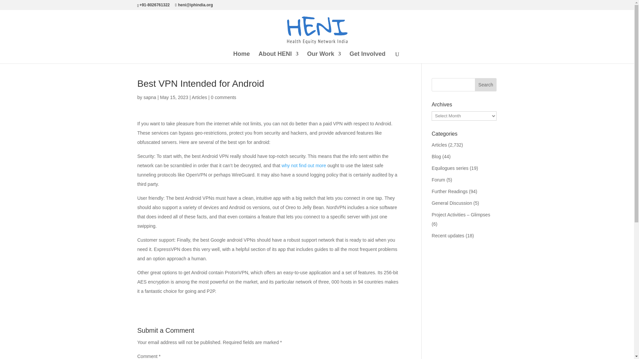  I want to click on Search, so click(486, 85).